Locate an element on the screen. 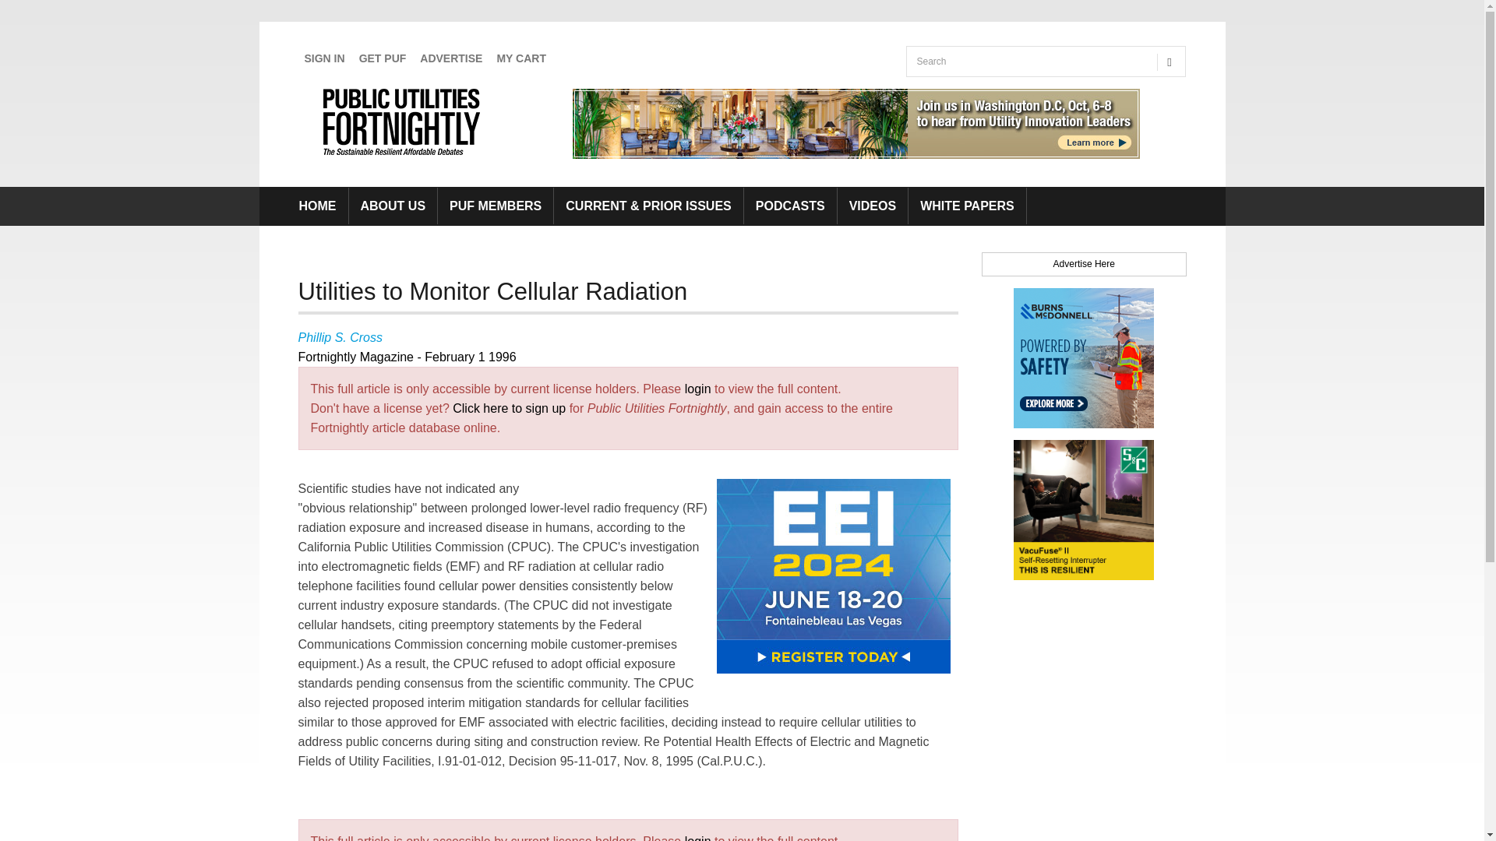  GET PUF is located at coordinates (383, 58).